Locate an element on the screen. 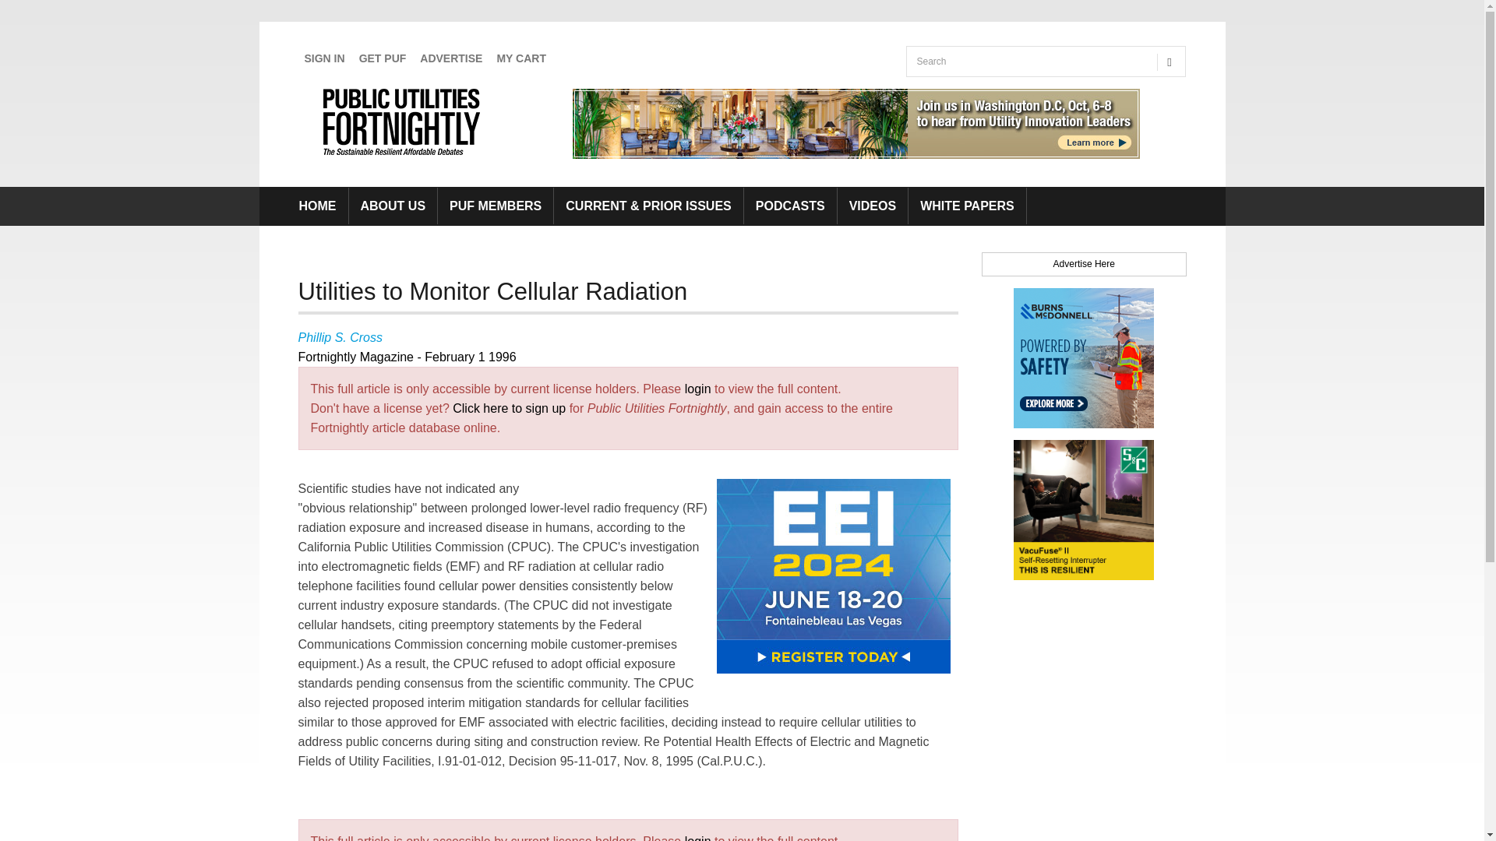  GET PUF is located at coordinates (383, 58).